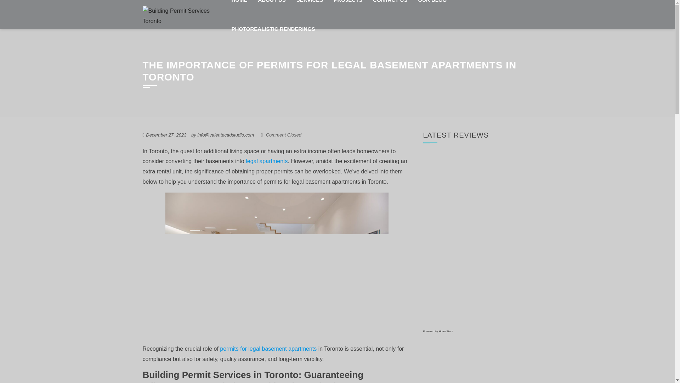 Image resolution: width=680 pixels, height=383 pixels. Describe the element at coordinates (273, 29) in the screenshot. I see `PHOTOREALISTIC RENDERINGS` at that location.